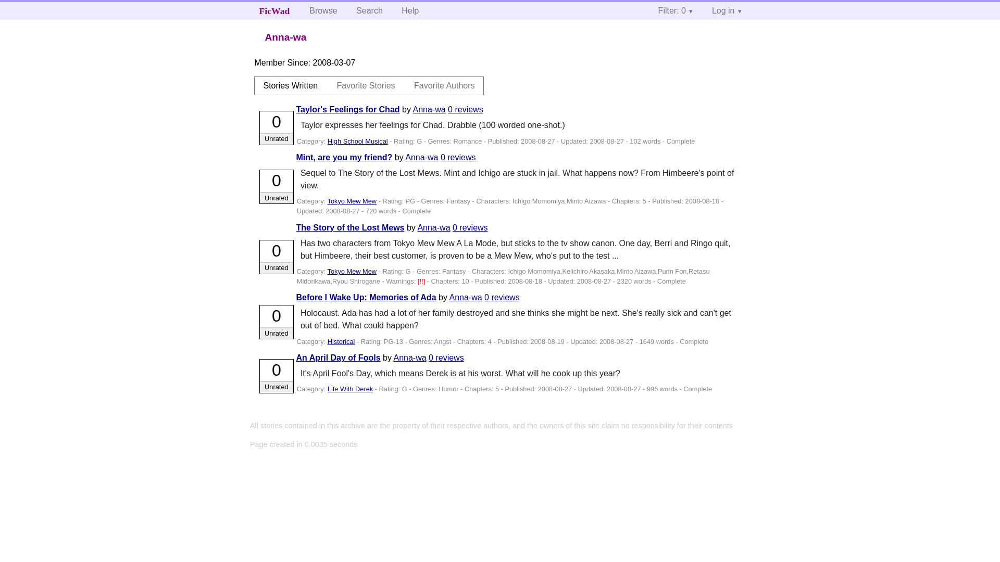 The width and height of the screenshot is (1000, 562). Describe the element at coordinates (352, 201) in the screenshot. I see `Tokyo Mew Mew` at that location.